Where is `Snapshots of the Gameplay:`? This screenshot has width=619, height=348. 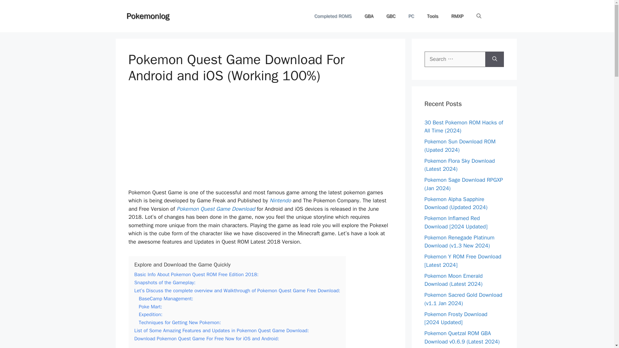
Snapshots of the Gameplay: is located at coordinates (165, 282).